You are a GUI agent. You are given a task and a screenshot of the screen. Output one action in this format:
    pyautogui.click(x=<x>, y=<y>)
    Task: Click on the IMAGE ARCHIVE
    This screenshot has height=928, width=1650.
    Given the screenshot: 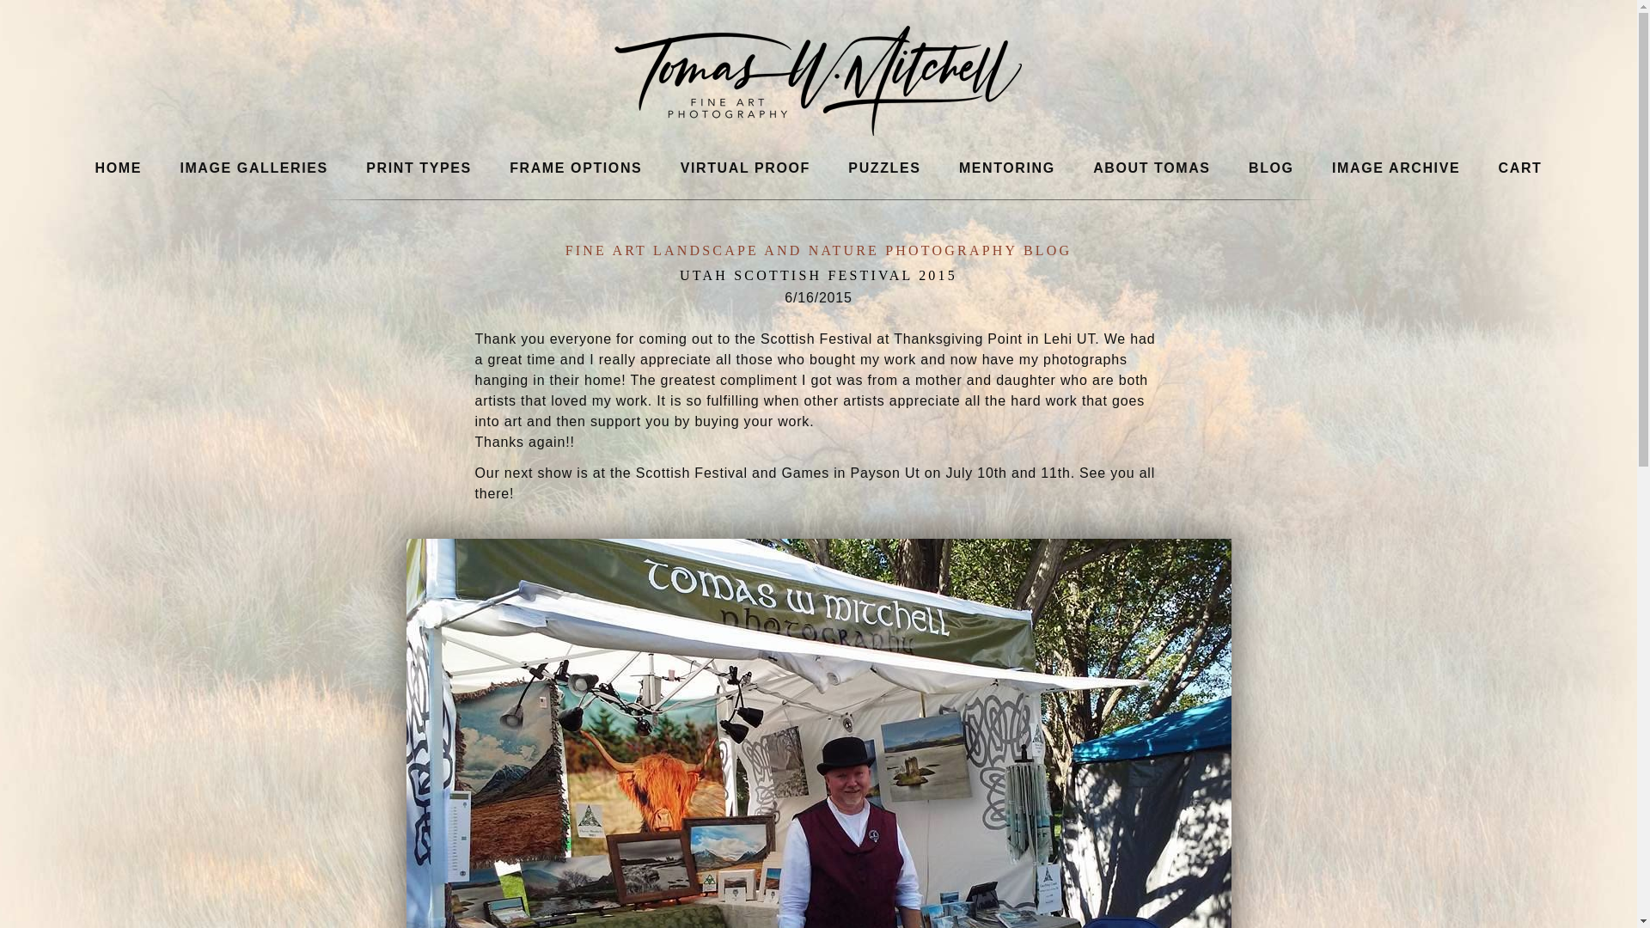 What is the action you would take?
    pyautogui.click(x=1396, y=168)
    